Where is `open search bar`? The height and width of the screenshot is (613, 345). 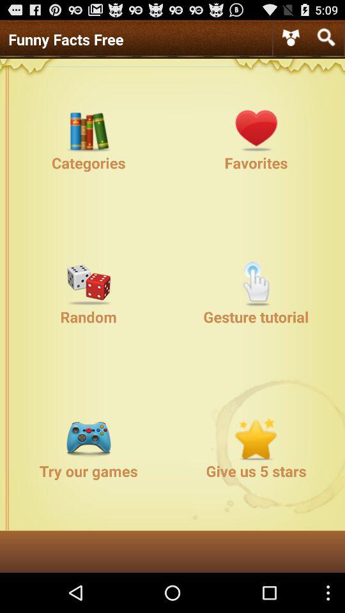 open search bar is located at coordinates (326, 37).